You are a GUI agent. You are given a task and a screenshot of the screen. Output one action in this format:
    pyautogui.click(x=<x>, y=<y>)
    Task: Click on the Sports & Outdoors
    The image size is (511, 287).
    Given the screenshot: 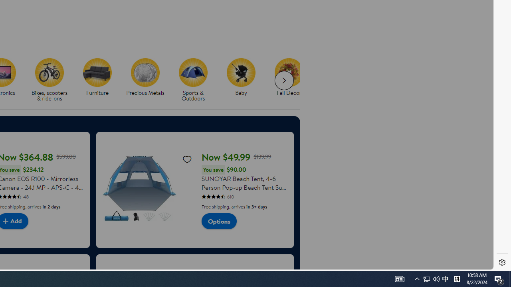 What is the action you would take?
    pyautogui.click(x=196, y=80)
    